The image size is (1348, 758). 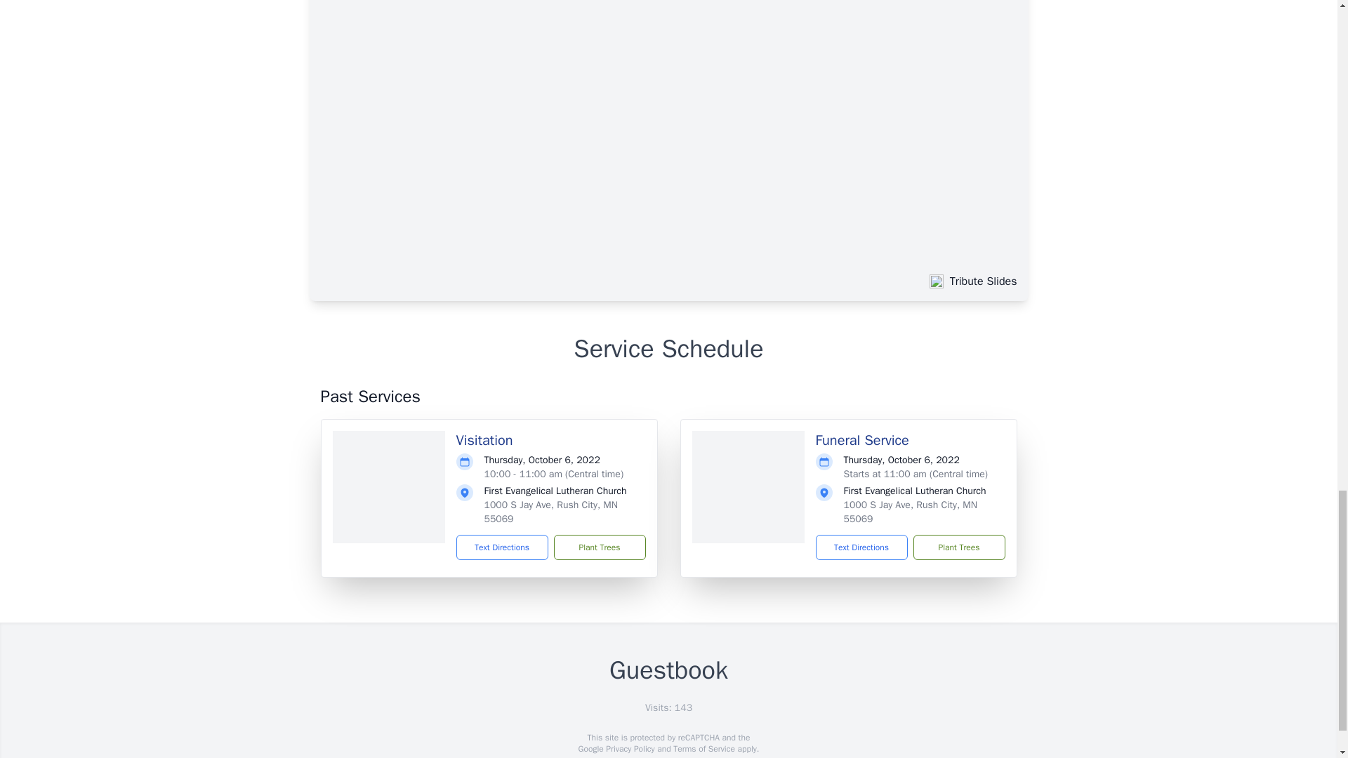 I want to click on Terms of Service, so click(x=703, y=748).